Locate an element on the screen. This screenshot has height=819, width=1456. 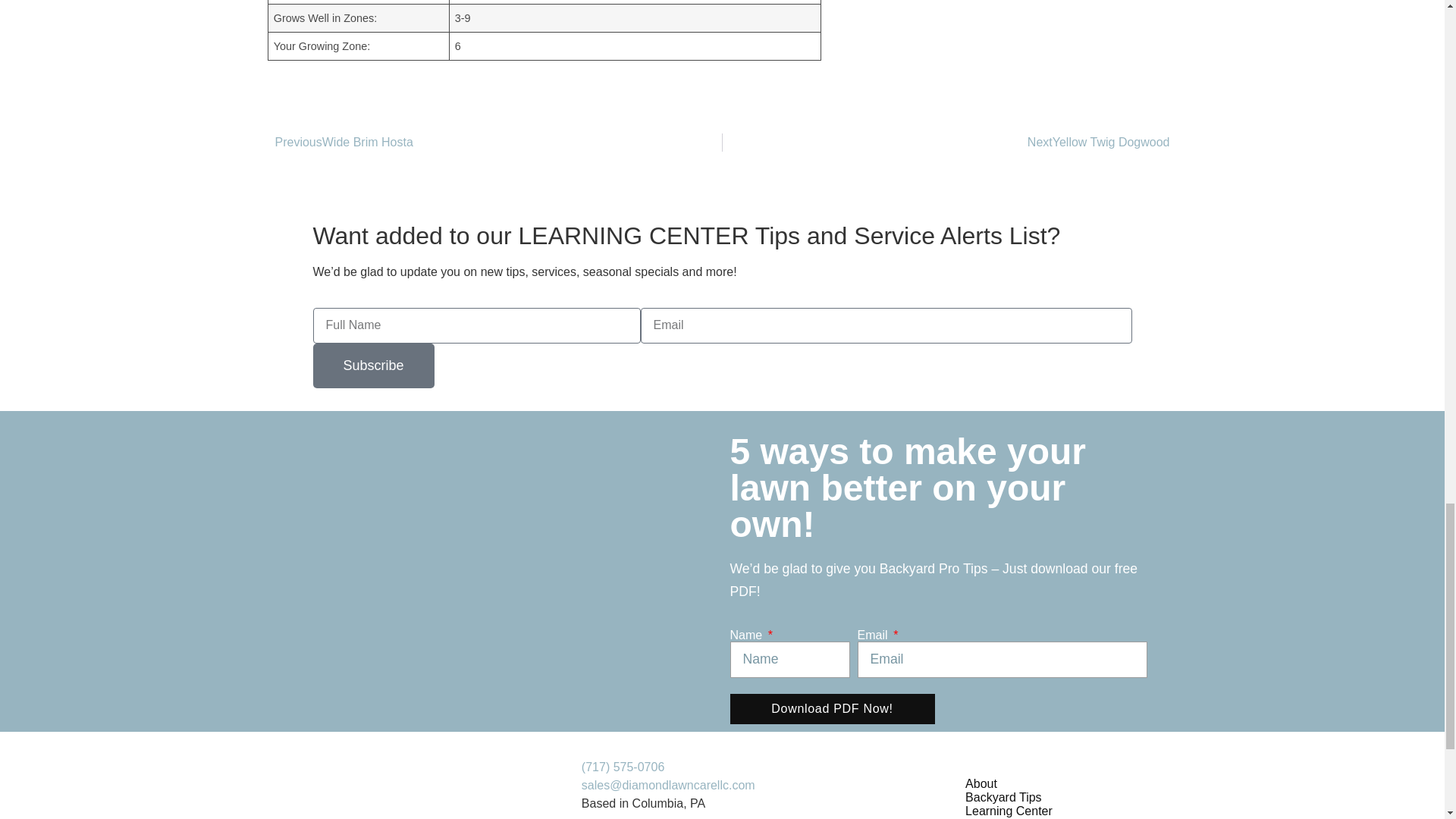
Backyard Tips is located at coordinates (1198, 798).